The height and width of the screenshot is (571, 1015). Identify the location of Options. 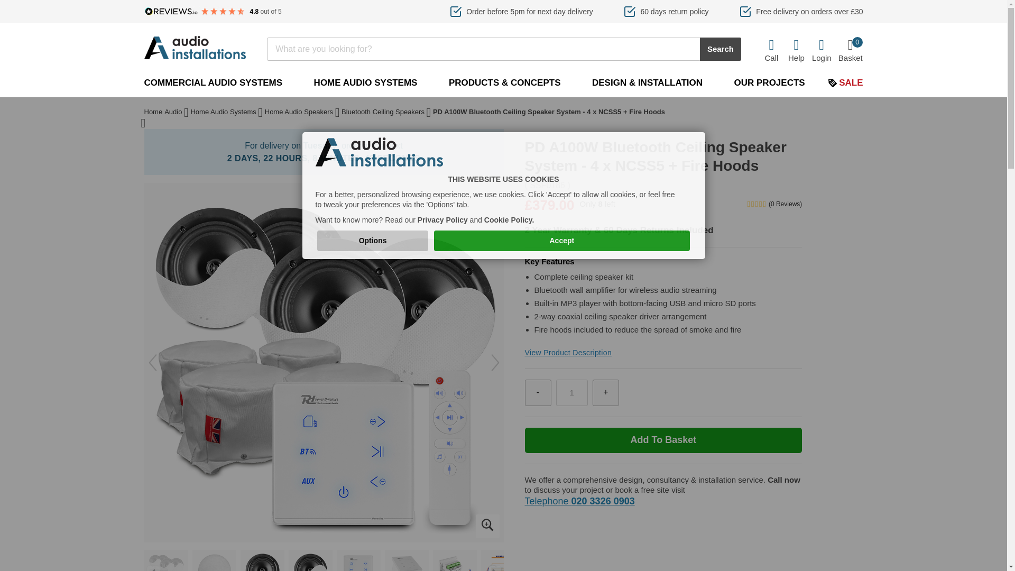
(509, 220).